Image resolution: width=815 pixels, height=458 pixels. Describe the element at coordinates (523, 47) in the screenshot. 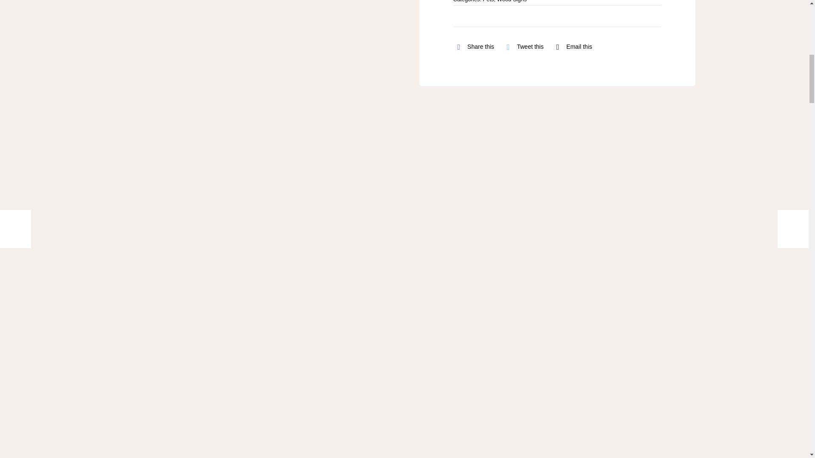

I see `Twitter` at that location.